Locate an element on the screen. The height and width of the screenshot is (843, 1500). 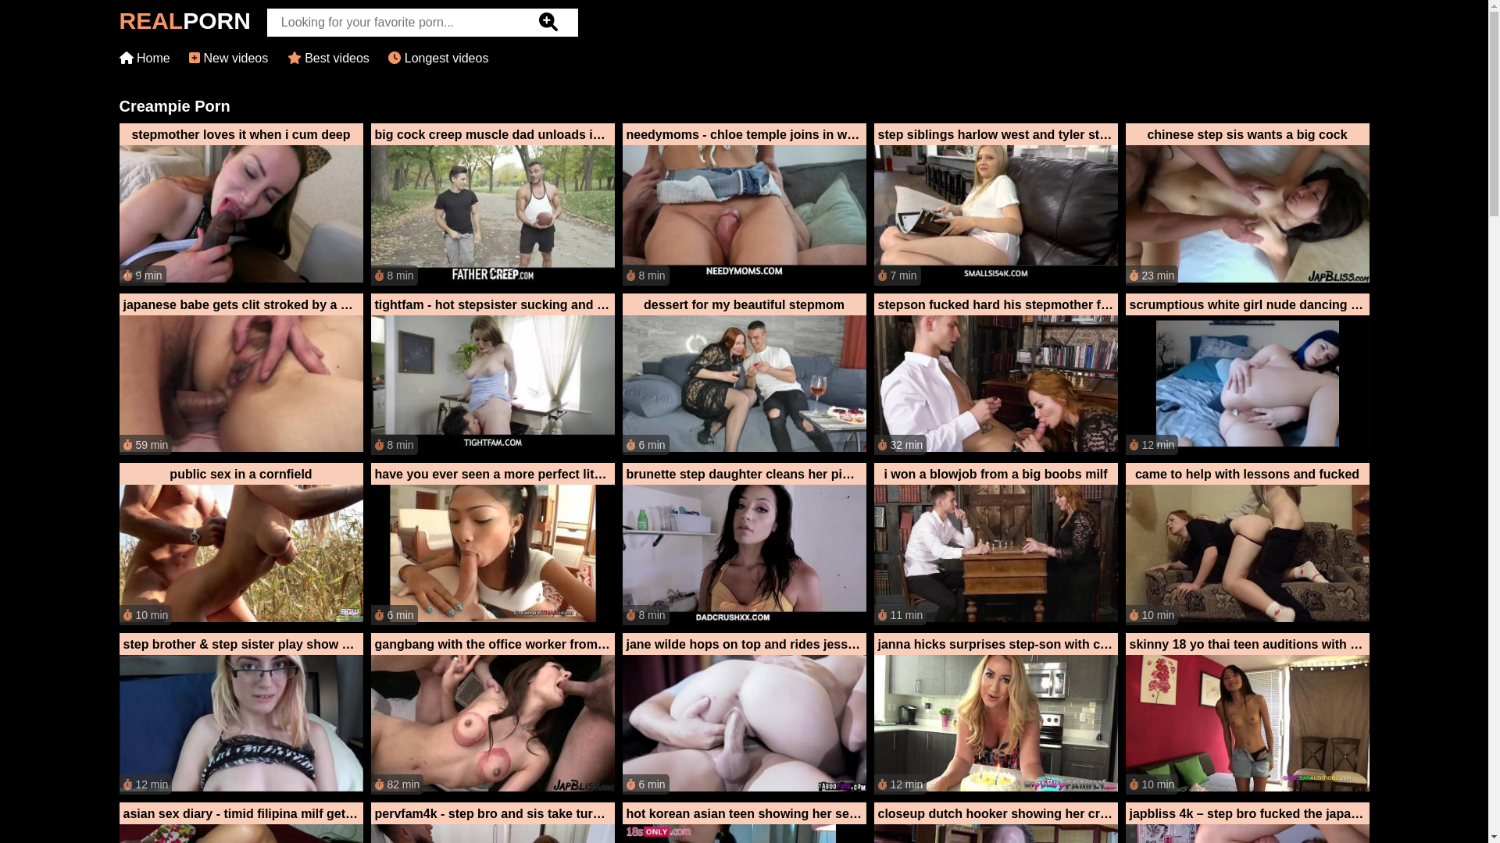
10 min
public sex in a cornfield is located at coordinates (241, 544).